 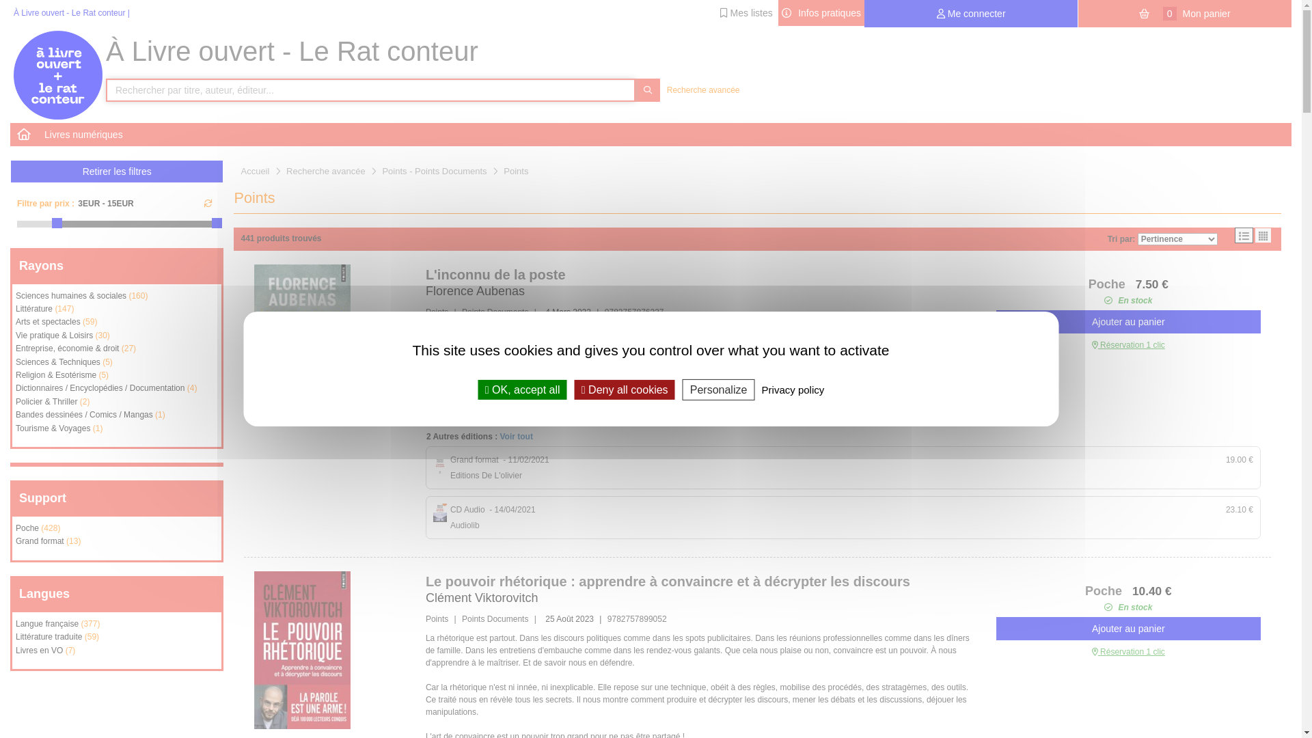 I want to click on Points - Points Documents, so click(x=435, y=171).